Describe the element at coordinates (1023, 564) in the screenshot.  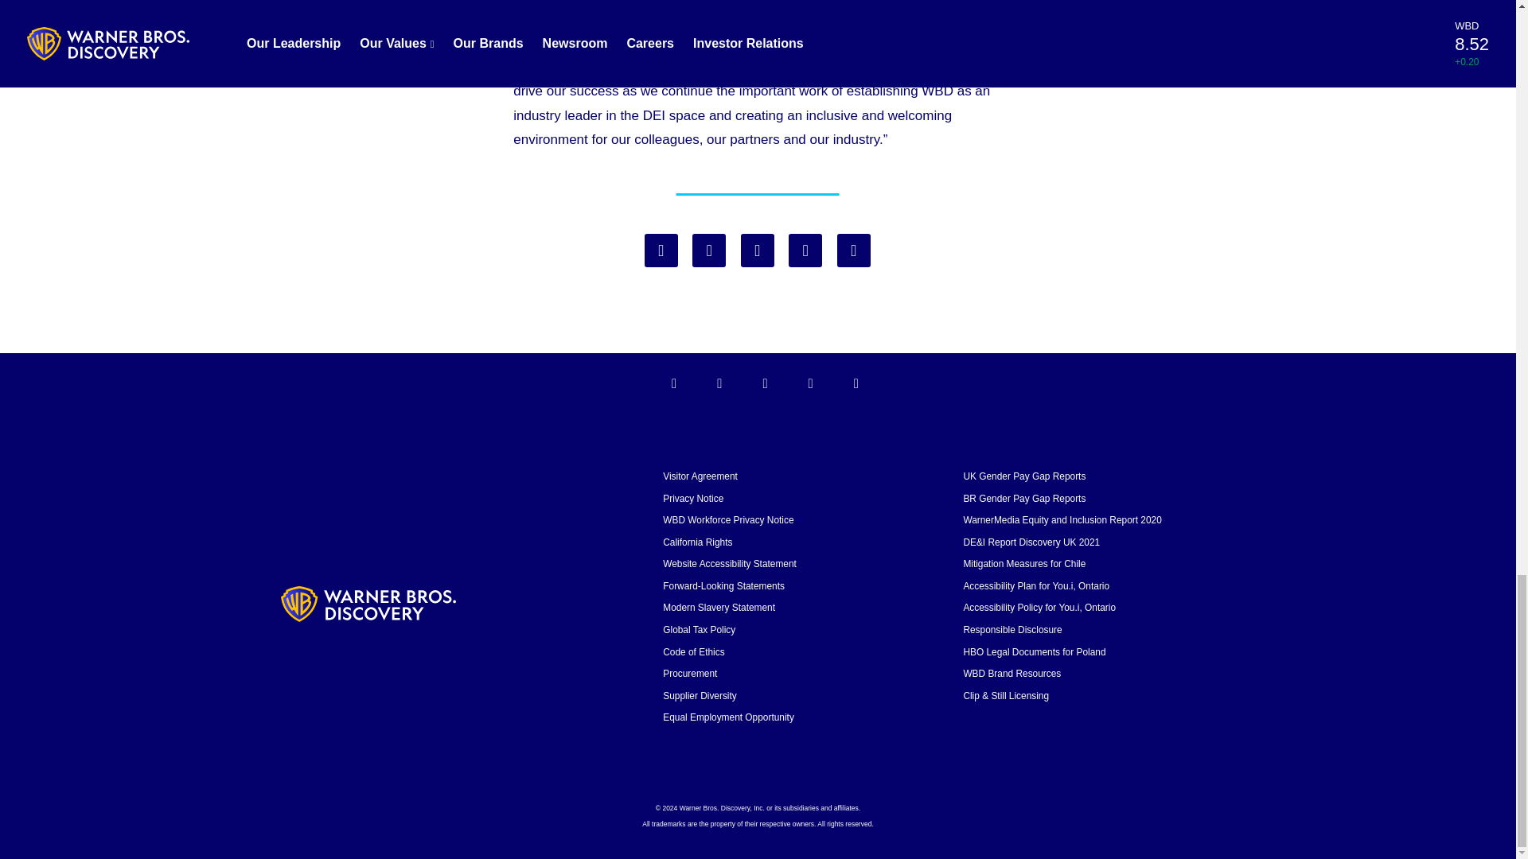
I see `Mitigation Measures for Chile` at that location.